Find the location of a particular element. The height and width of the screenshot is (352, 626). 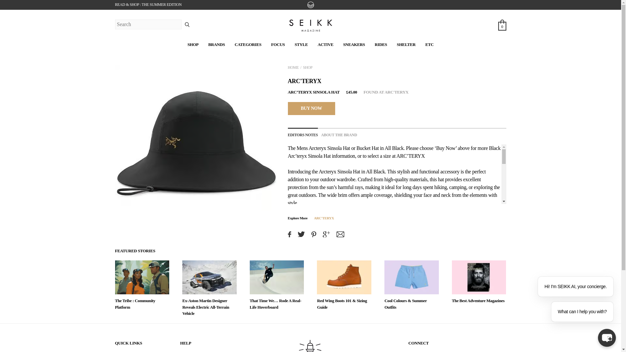

ARC'TERYX is located at coordinates (304, 81).